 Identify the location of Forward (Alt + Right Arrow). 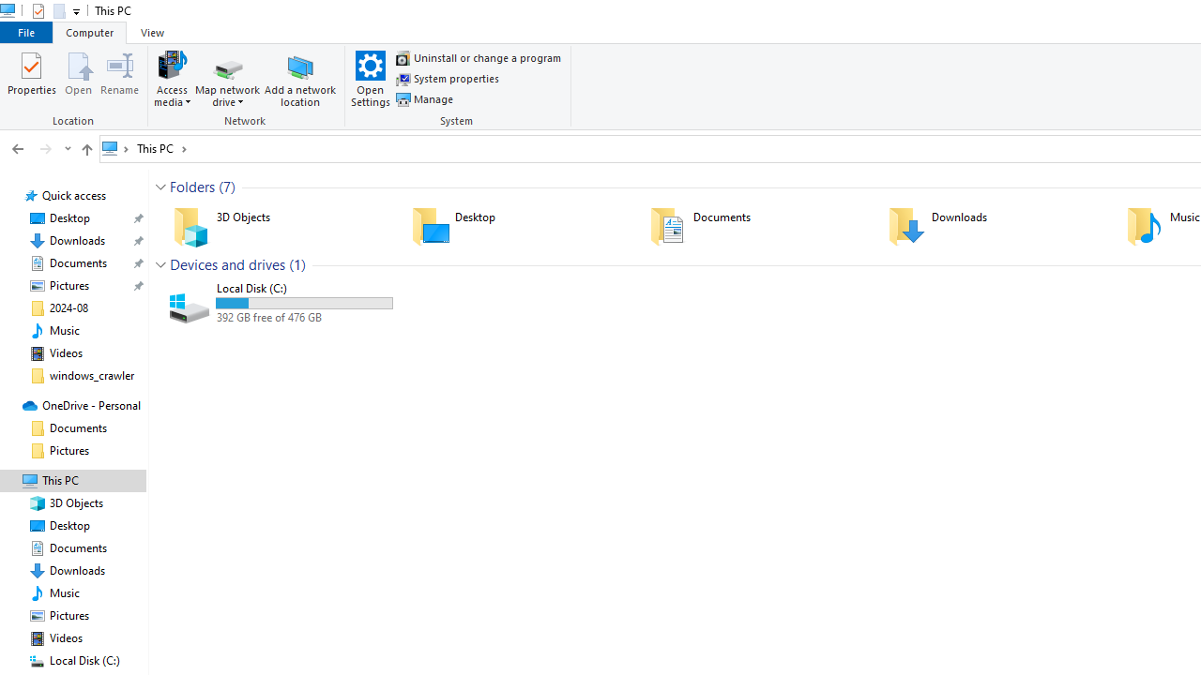
(46, 149).